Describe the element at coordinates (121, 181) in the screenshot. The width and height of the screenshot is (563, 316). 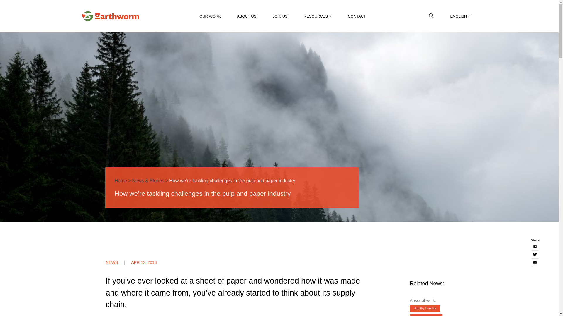
I see `Home` at that location.